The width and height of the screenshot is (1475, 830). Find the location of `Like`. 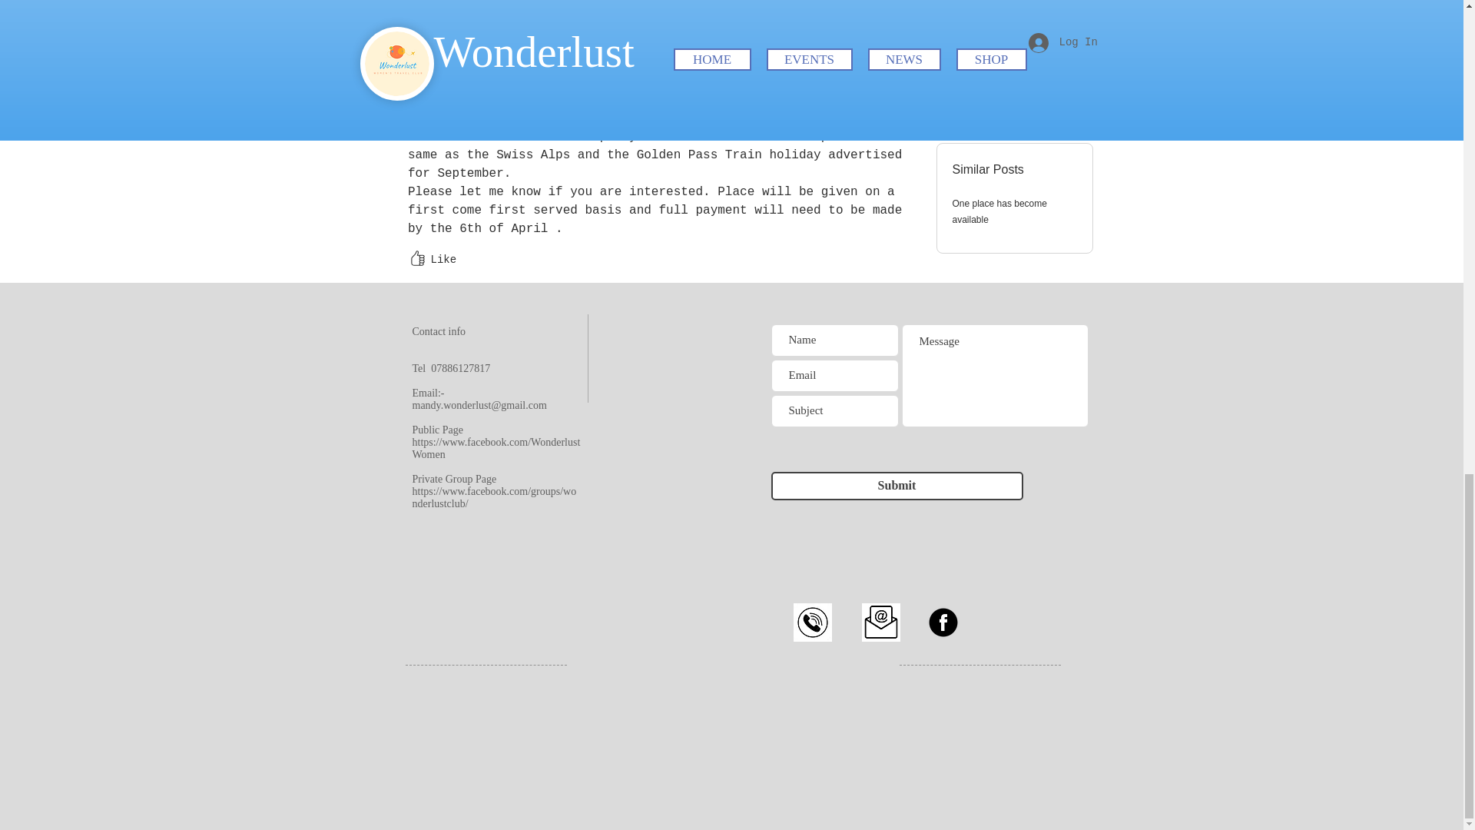

Like is located at coordinates (431, 260).